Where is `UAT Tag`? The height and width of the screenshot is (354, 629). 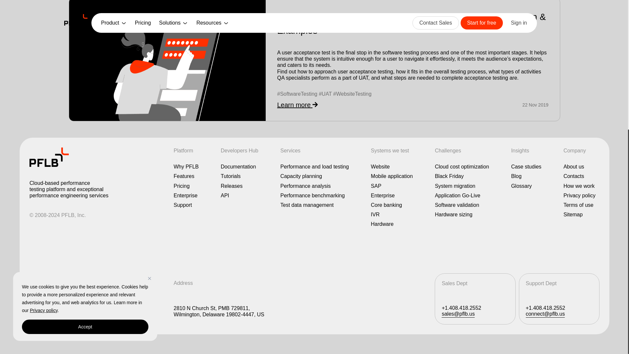
UAT Tag is located at coordinates (325, 94).